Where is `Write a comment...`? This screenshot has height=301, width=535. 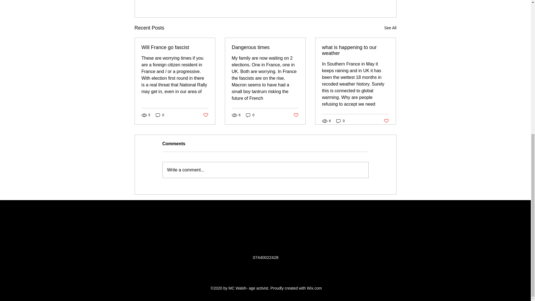
Write a comment... is located at coordinates (265, 170).